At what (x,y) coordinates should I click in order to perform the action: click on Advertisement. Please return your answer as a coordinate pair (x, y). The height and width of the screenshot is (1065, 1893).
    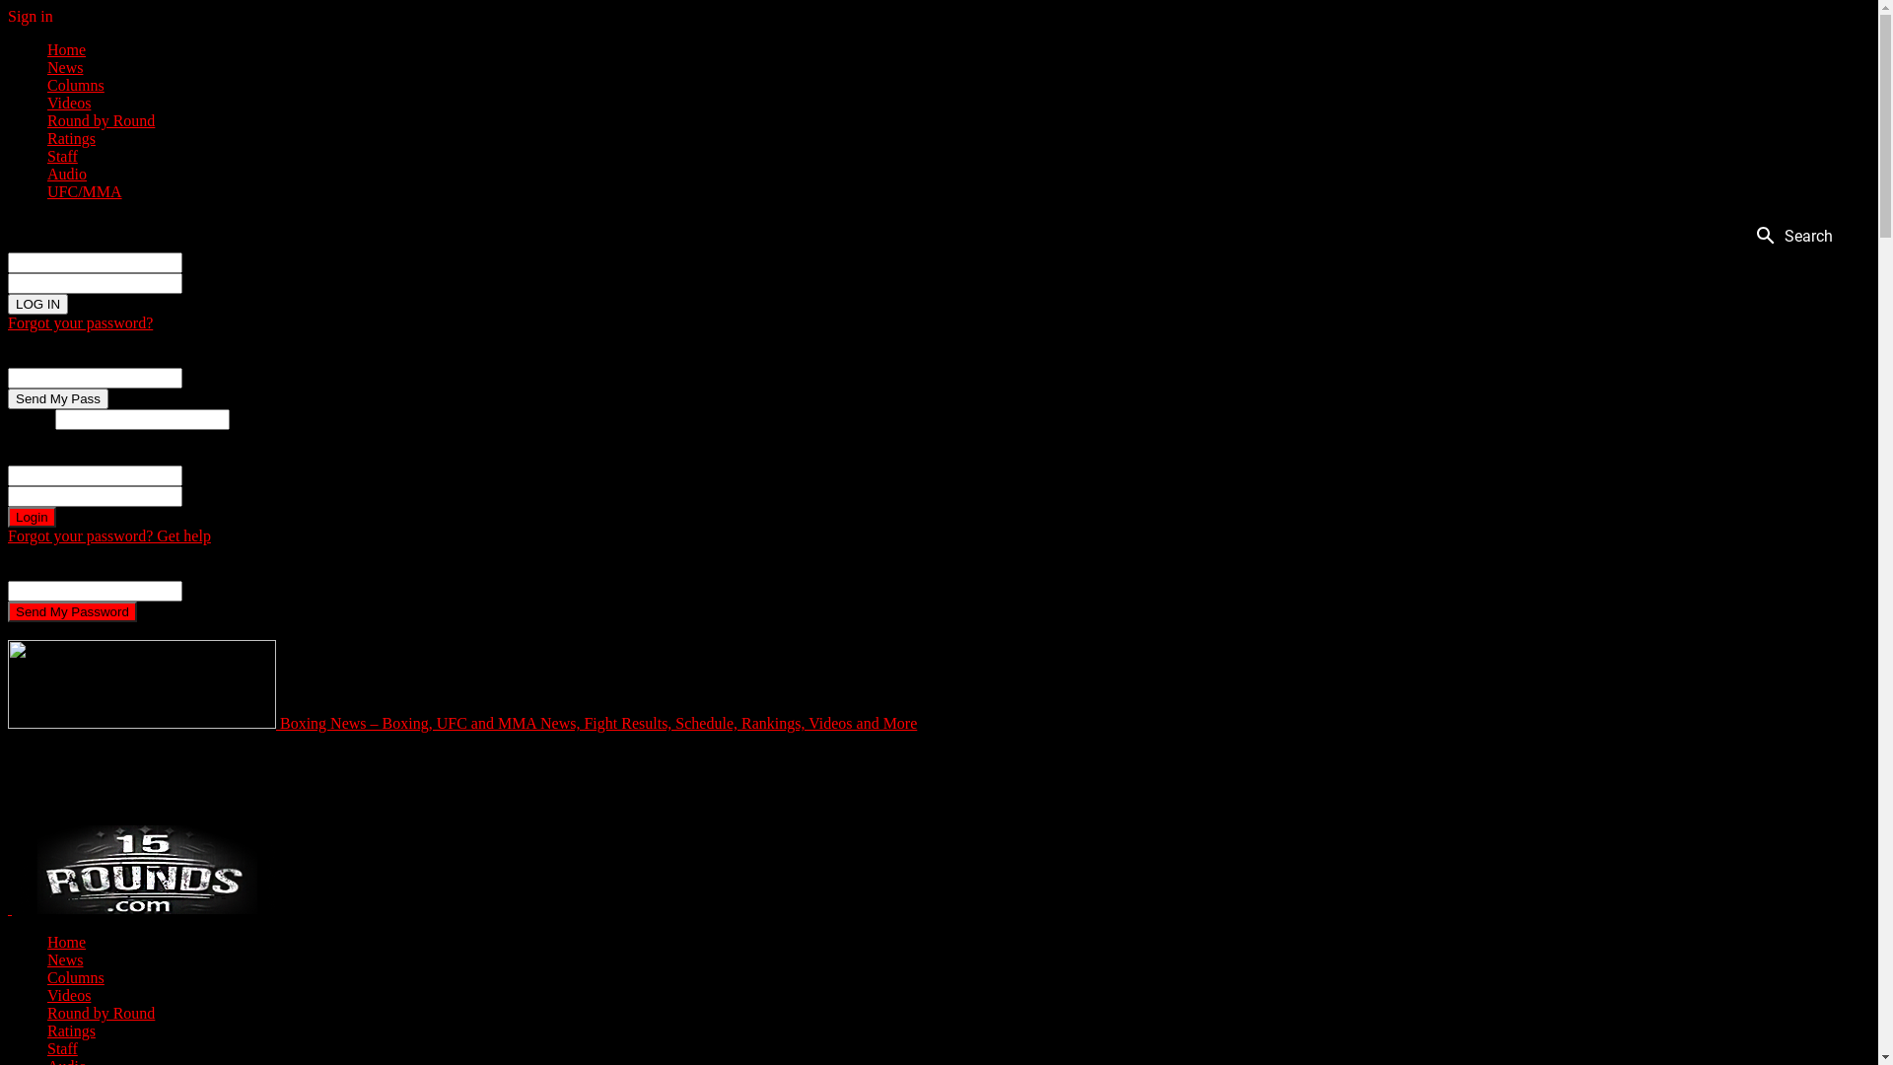
    Looking at the image, I should click on (459, 777).